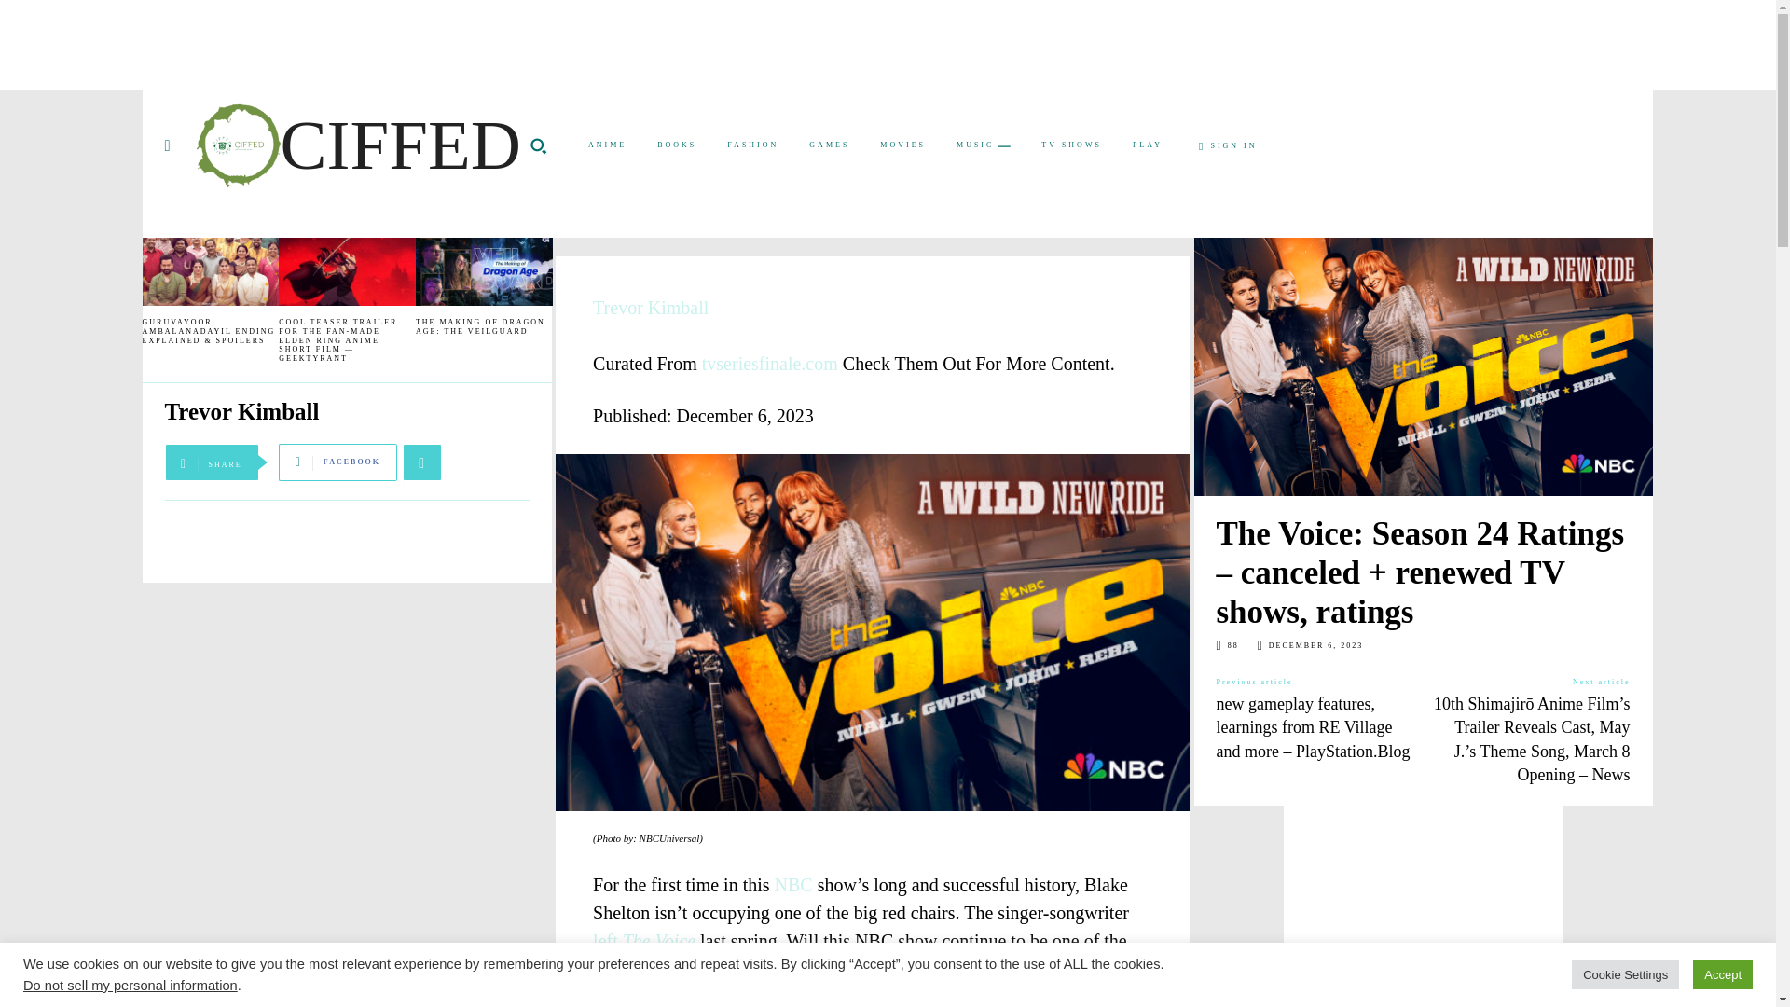 The width and height of the screenshot is (1790, 1007). What do you see at coordinates (902, 145) in the screenshot?
I see `MOVIES` at bounding box center [902, 145].